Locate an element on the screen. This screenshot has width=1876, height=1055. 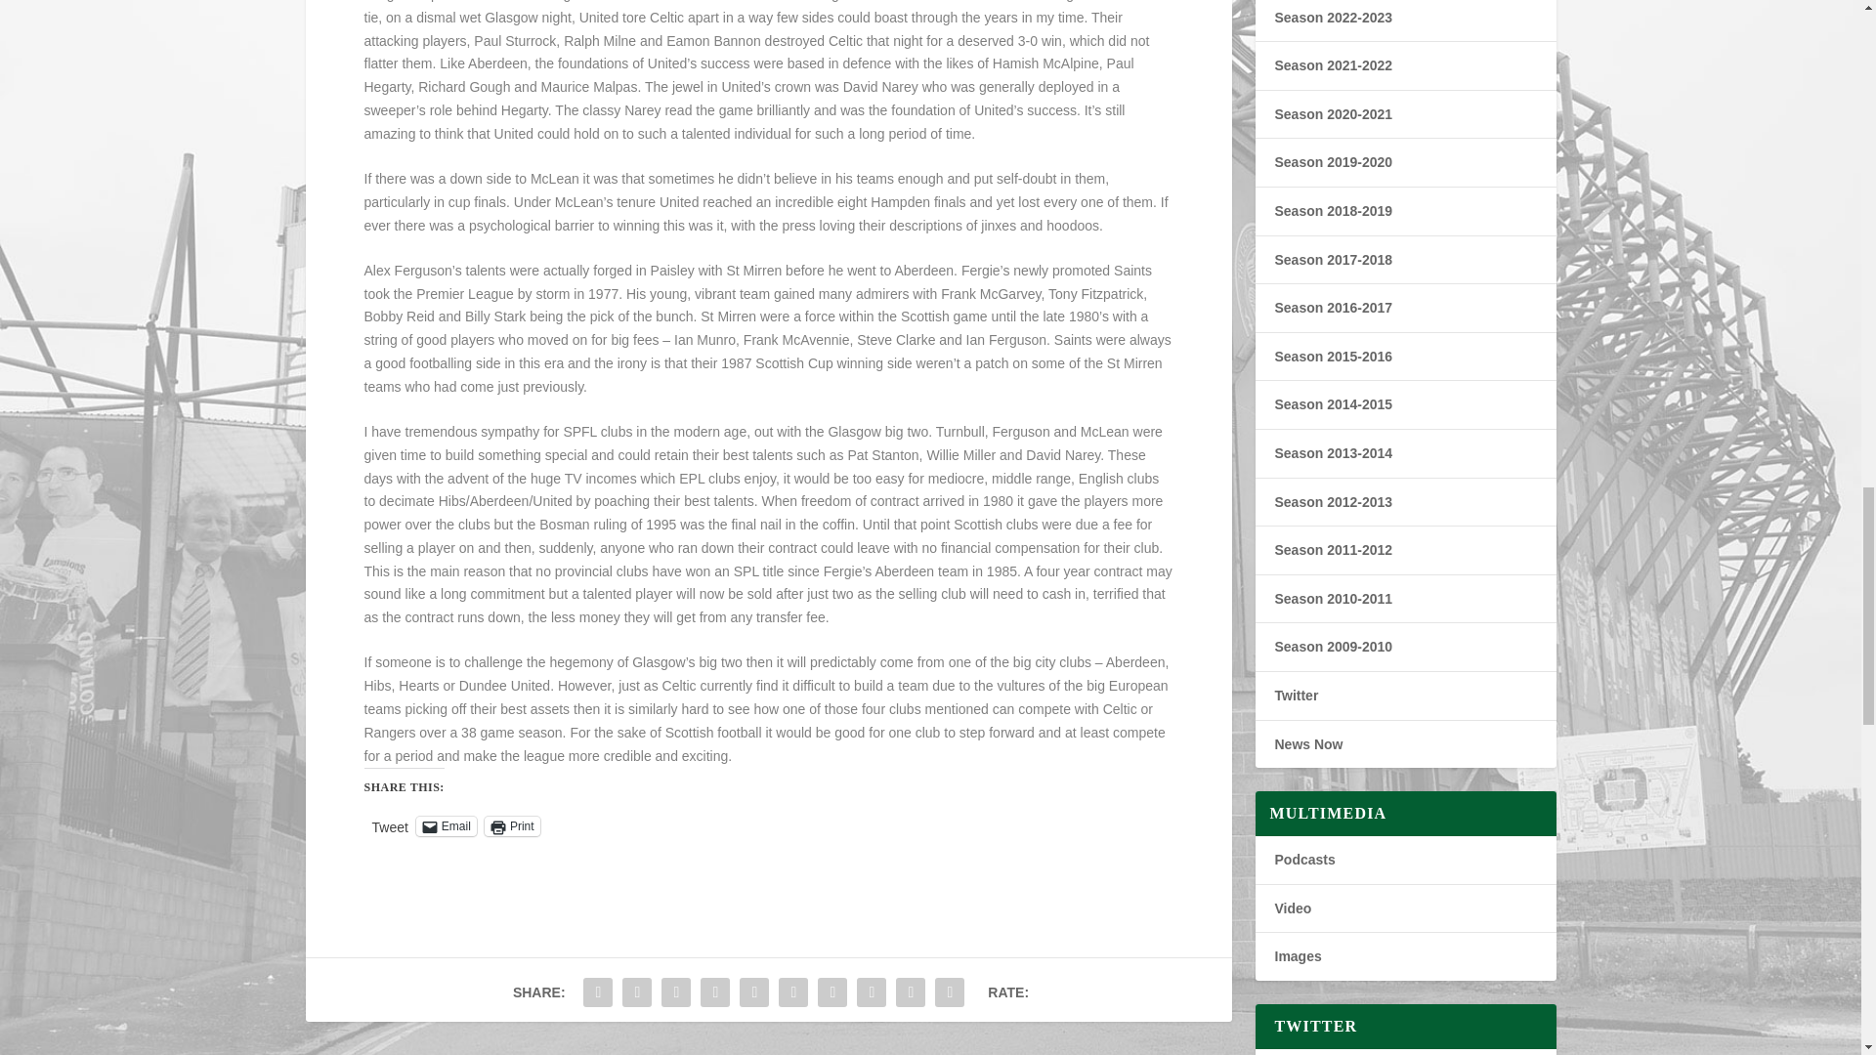
Share "LEADERS OF THE OPPOSITION" via Stumbleupon is located at coordinates (872, 992).